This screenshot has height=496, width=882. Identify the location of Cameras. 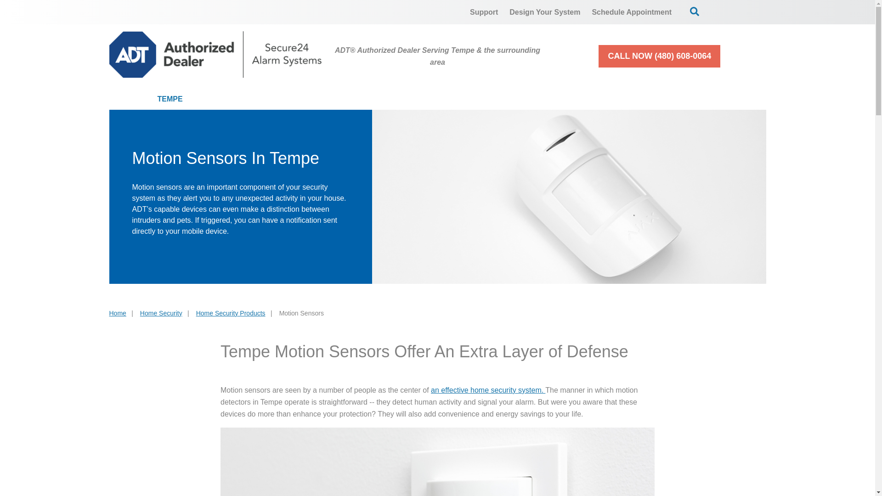
(350, 99).